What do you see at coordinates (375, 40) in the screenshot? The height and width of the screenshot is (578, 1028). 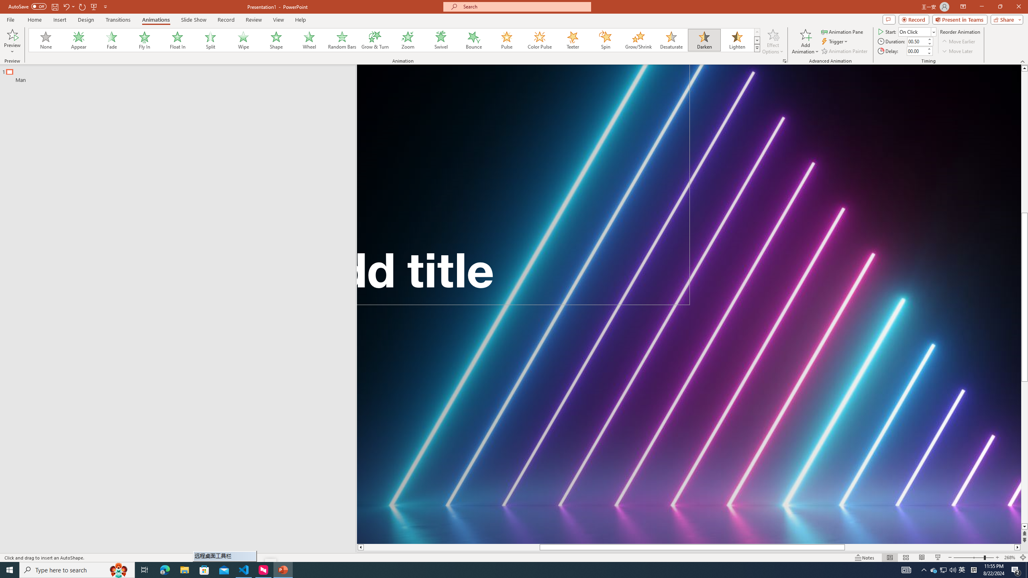 I see `Grow & Turn` at bounding box center [375, 40].